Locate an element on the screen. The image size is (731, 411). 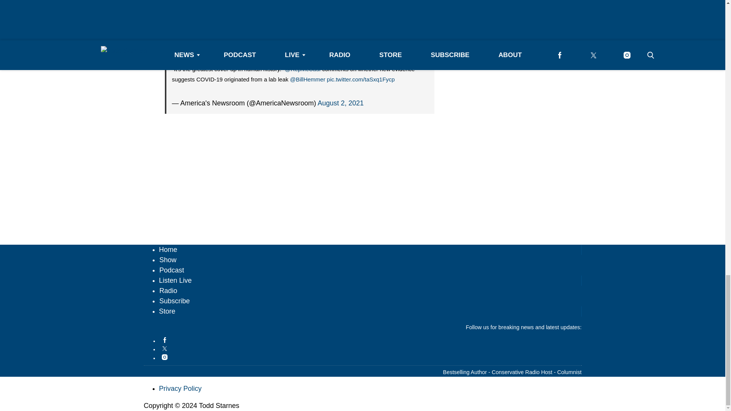
Listen Live is located at coordinates (175, 280).